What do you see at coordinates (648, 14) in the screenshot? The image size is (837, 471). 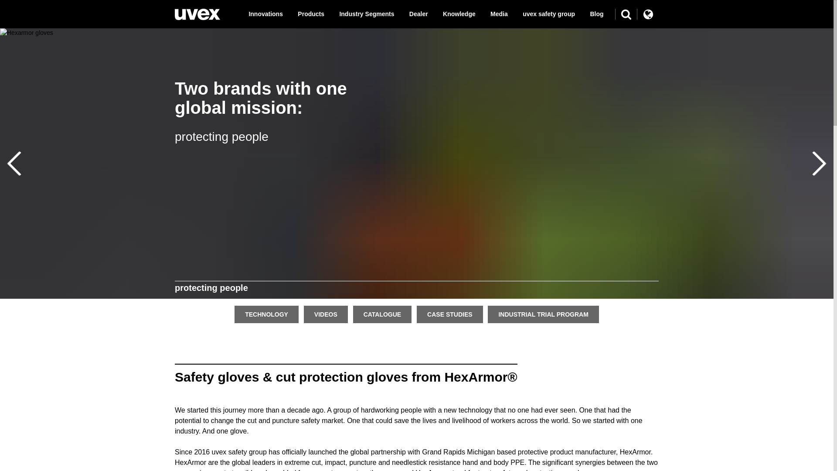 I see `Show language menu` at bounding box center [648, 14].